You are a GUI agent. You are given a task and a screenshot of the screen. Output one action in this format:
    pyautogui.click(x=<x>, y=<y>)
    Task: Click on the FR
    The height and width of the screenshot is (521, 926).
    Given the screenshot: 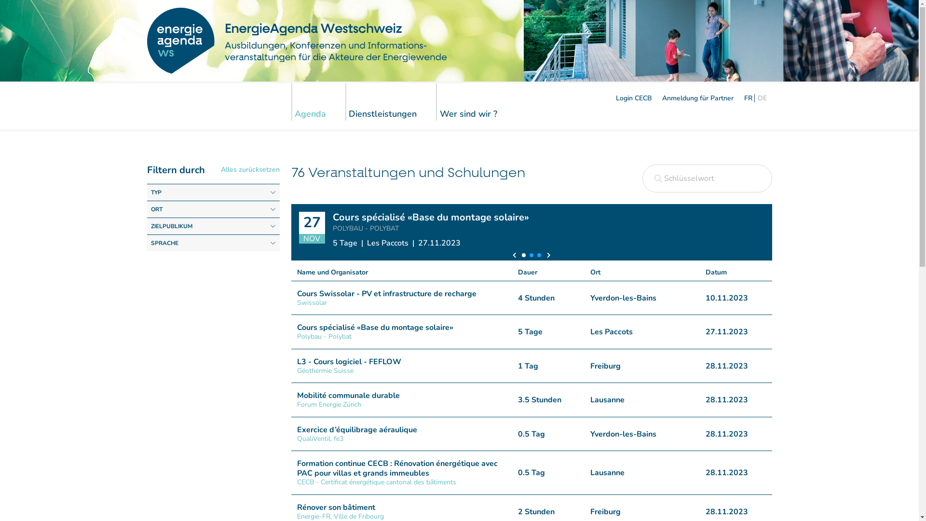 What is the action you would take?
    pyautogui.click(x=747, y=98)
    